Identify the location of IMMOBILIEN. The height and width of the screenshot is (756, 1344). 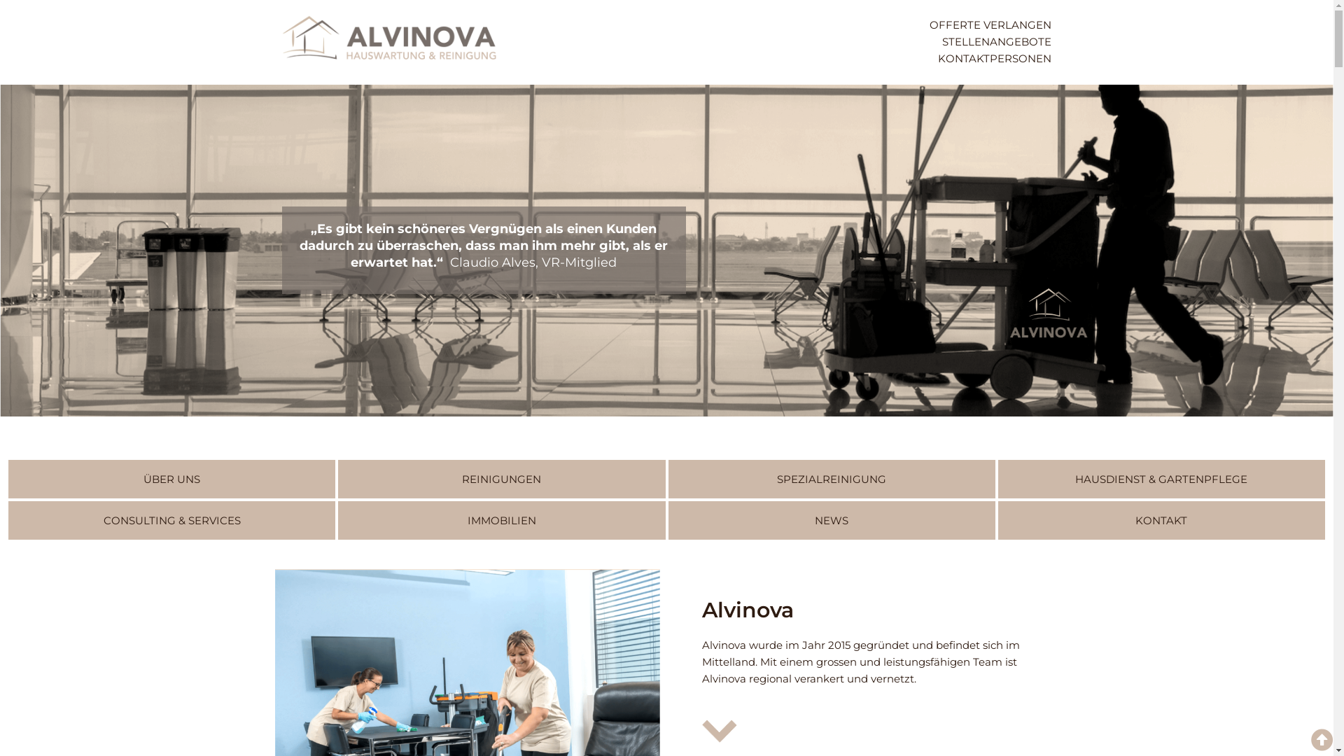
(501, 521).